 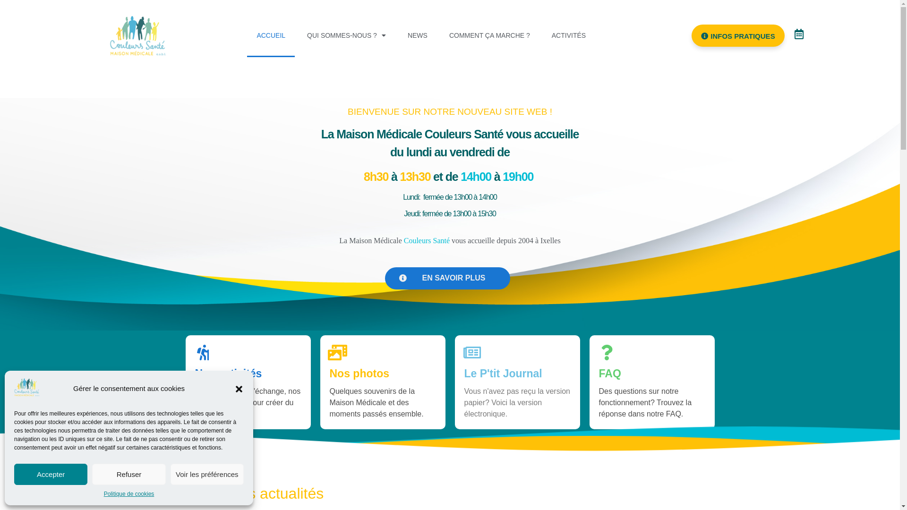 I want to click on Nos photos, so click(x=360, y=374).